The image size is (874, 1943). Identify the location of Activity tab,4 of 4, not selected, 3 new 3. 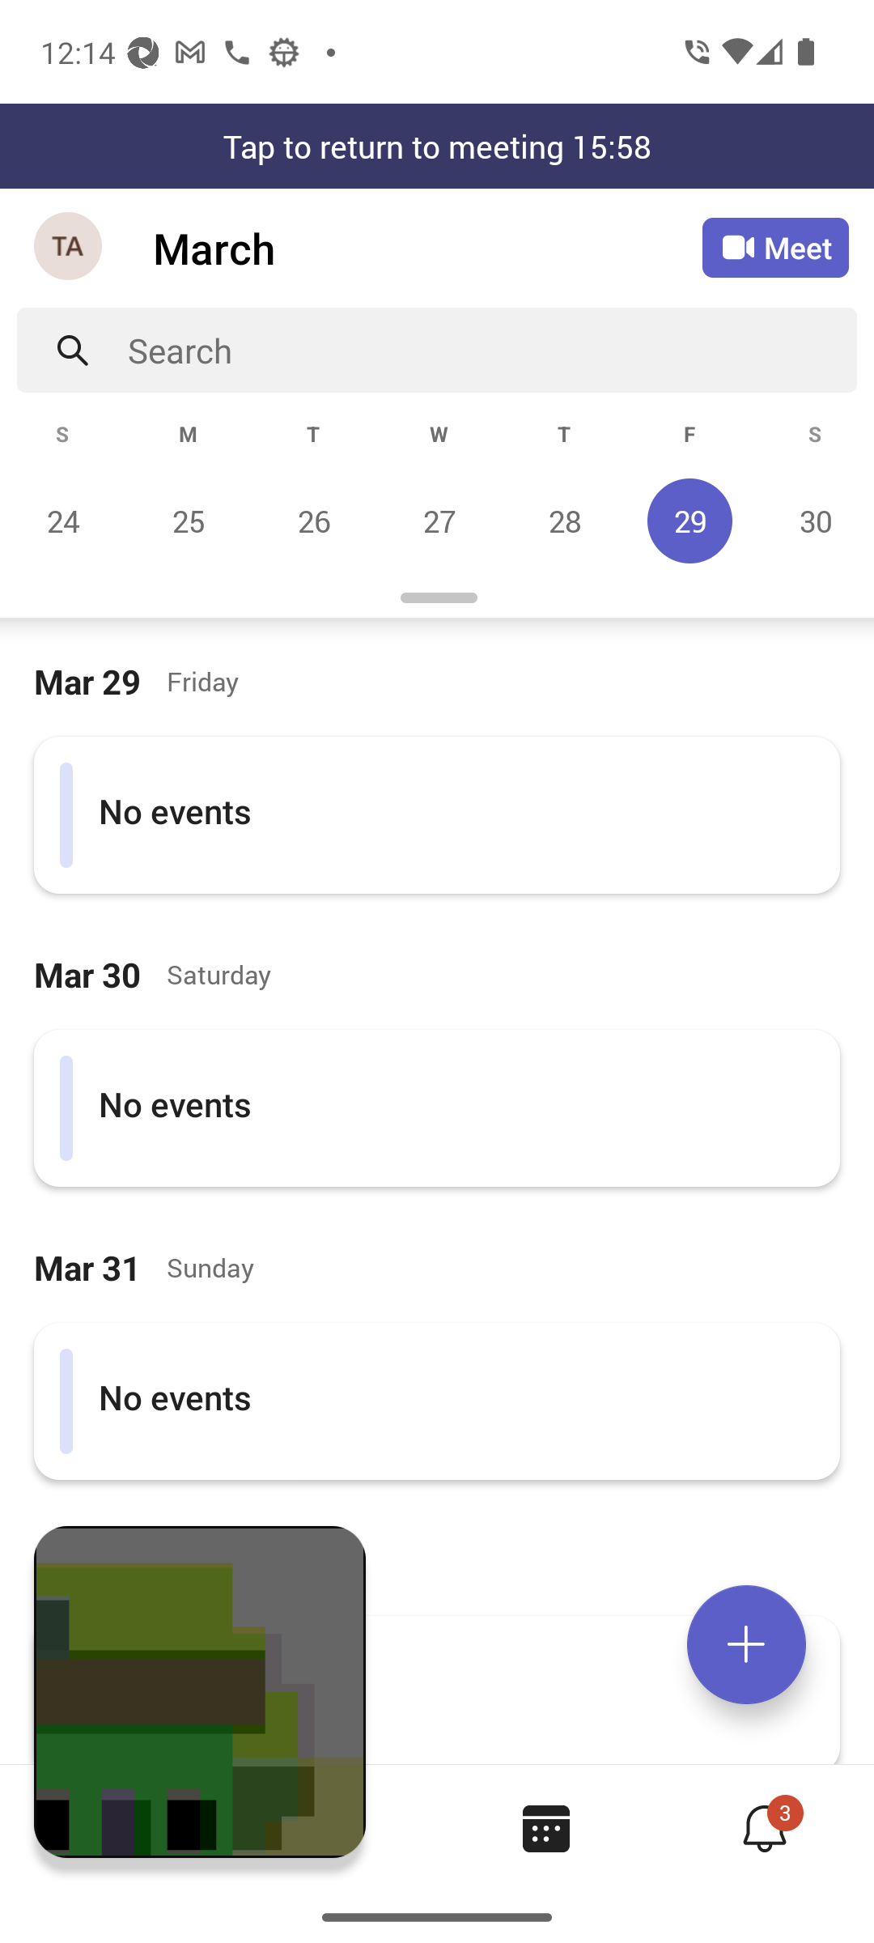
(764, 1828).